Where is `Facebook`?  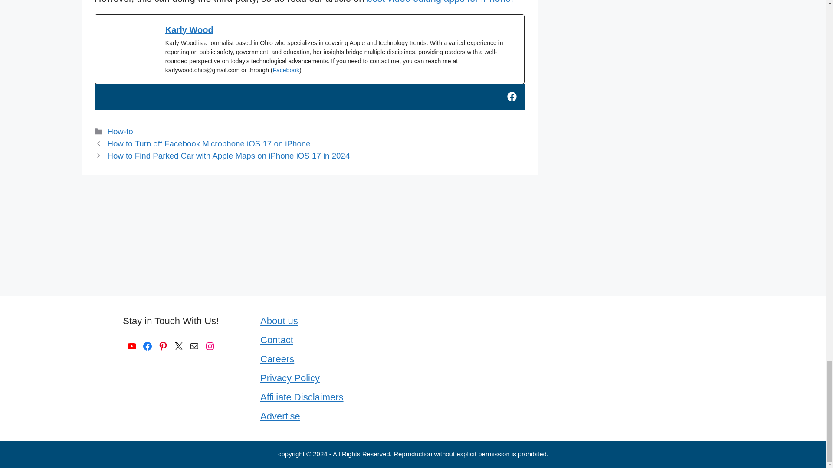
Facebook is located at coordinates (148, 346).